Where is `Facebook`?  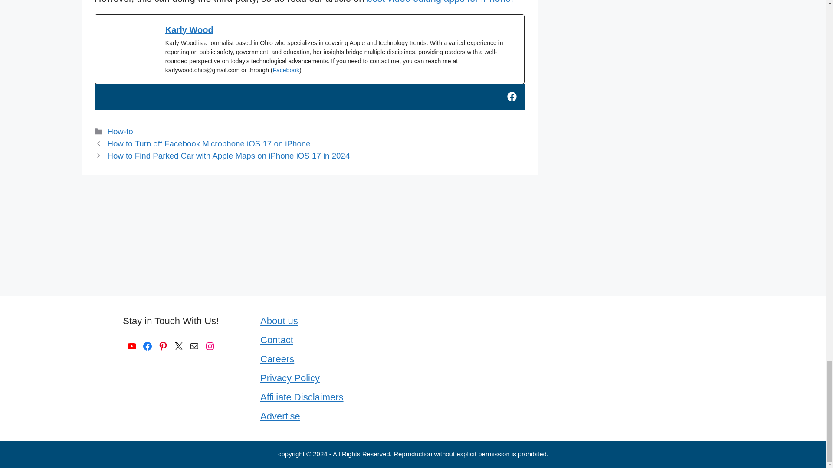
Facebook is located at coordinates (148, 346).